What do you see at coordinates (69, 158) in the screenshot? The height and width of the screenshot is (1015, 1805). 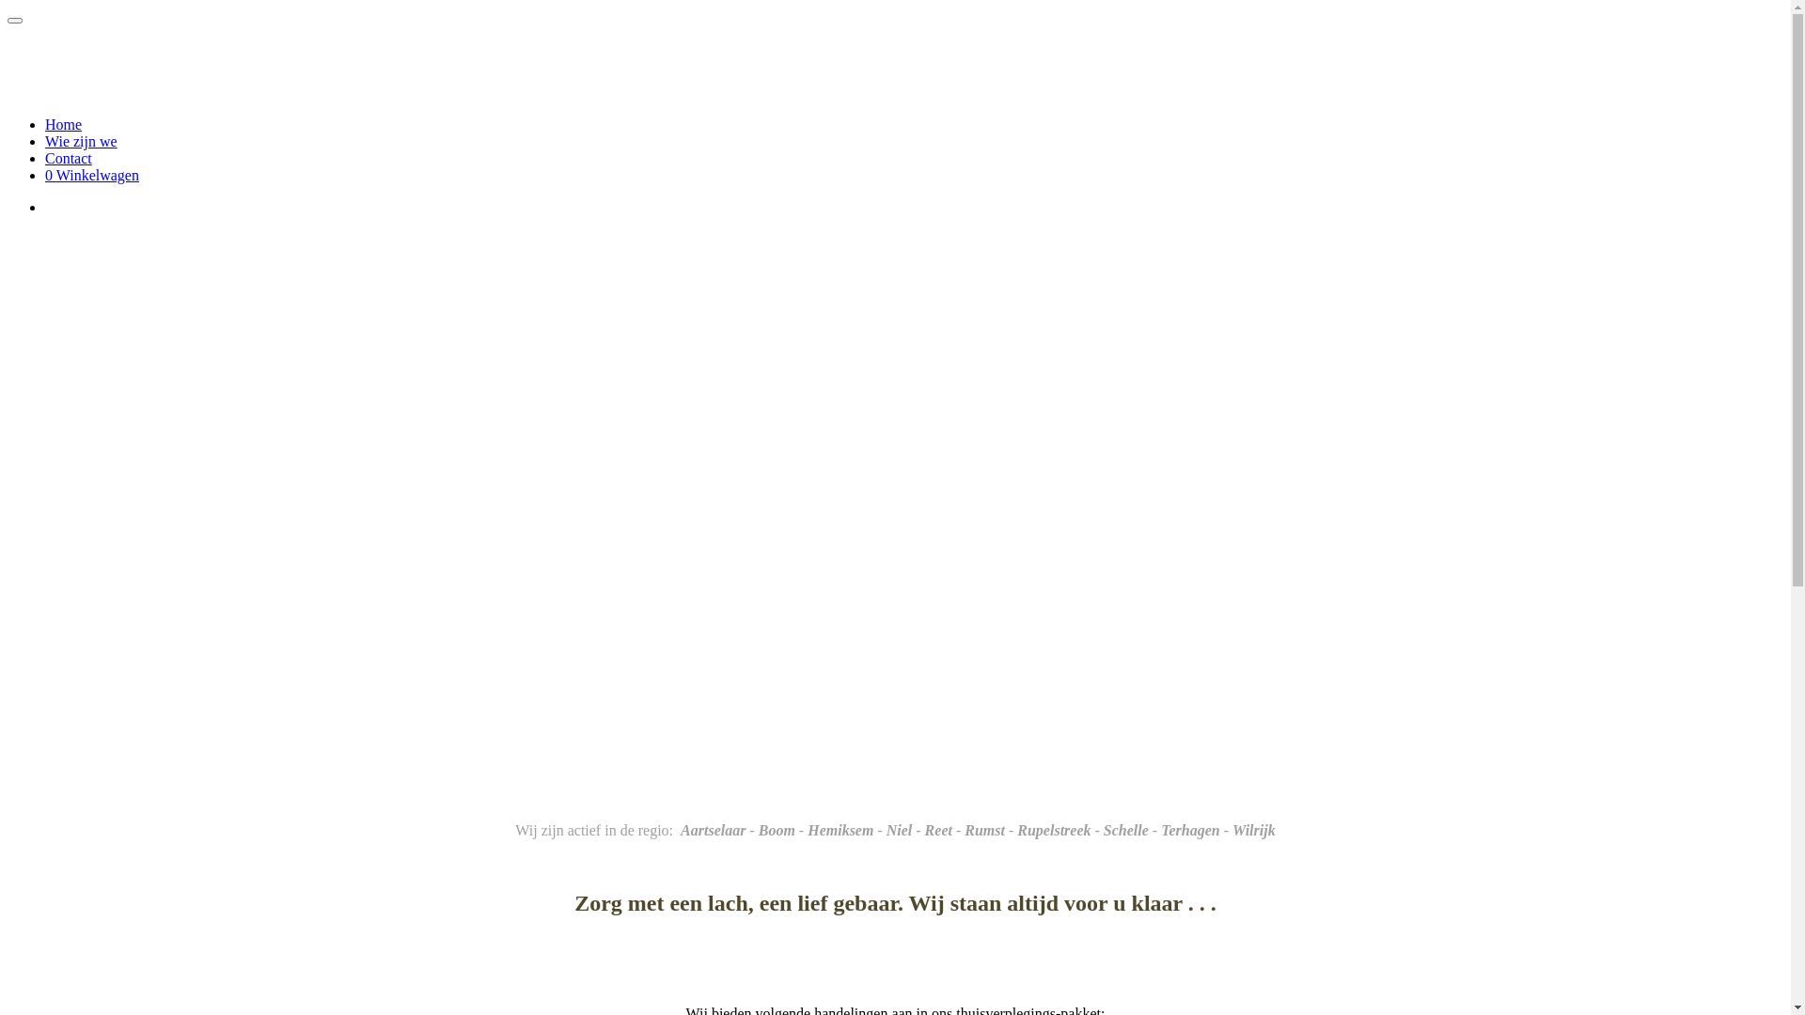 I see `Contact` at bounding box center [69, 158].